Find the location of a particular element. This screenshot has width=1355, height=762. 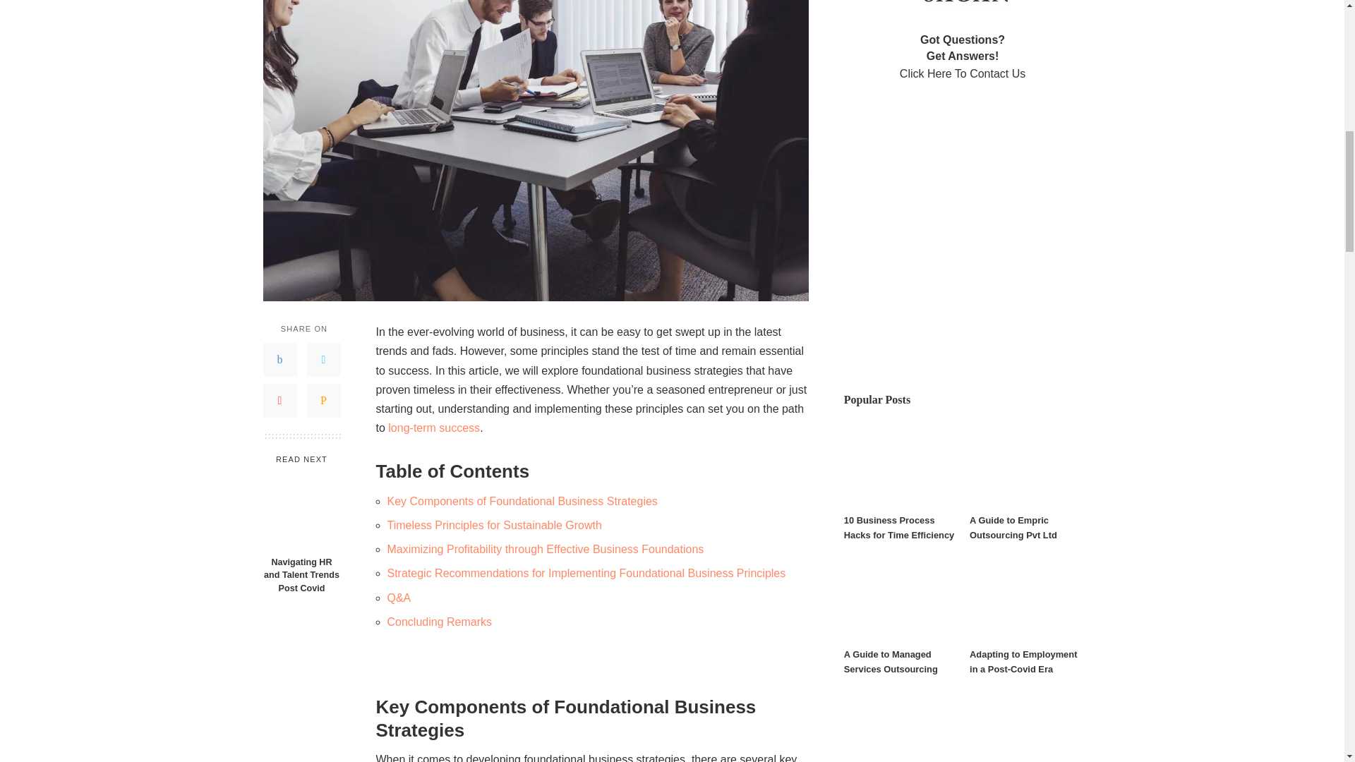

Concluding Remarks is located at coordinates (439, 621).